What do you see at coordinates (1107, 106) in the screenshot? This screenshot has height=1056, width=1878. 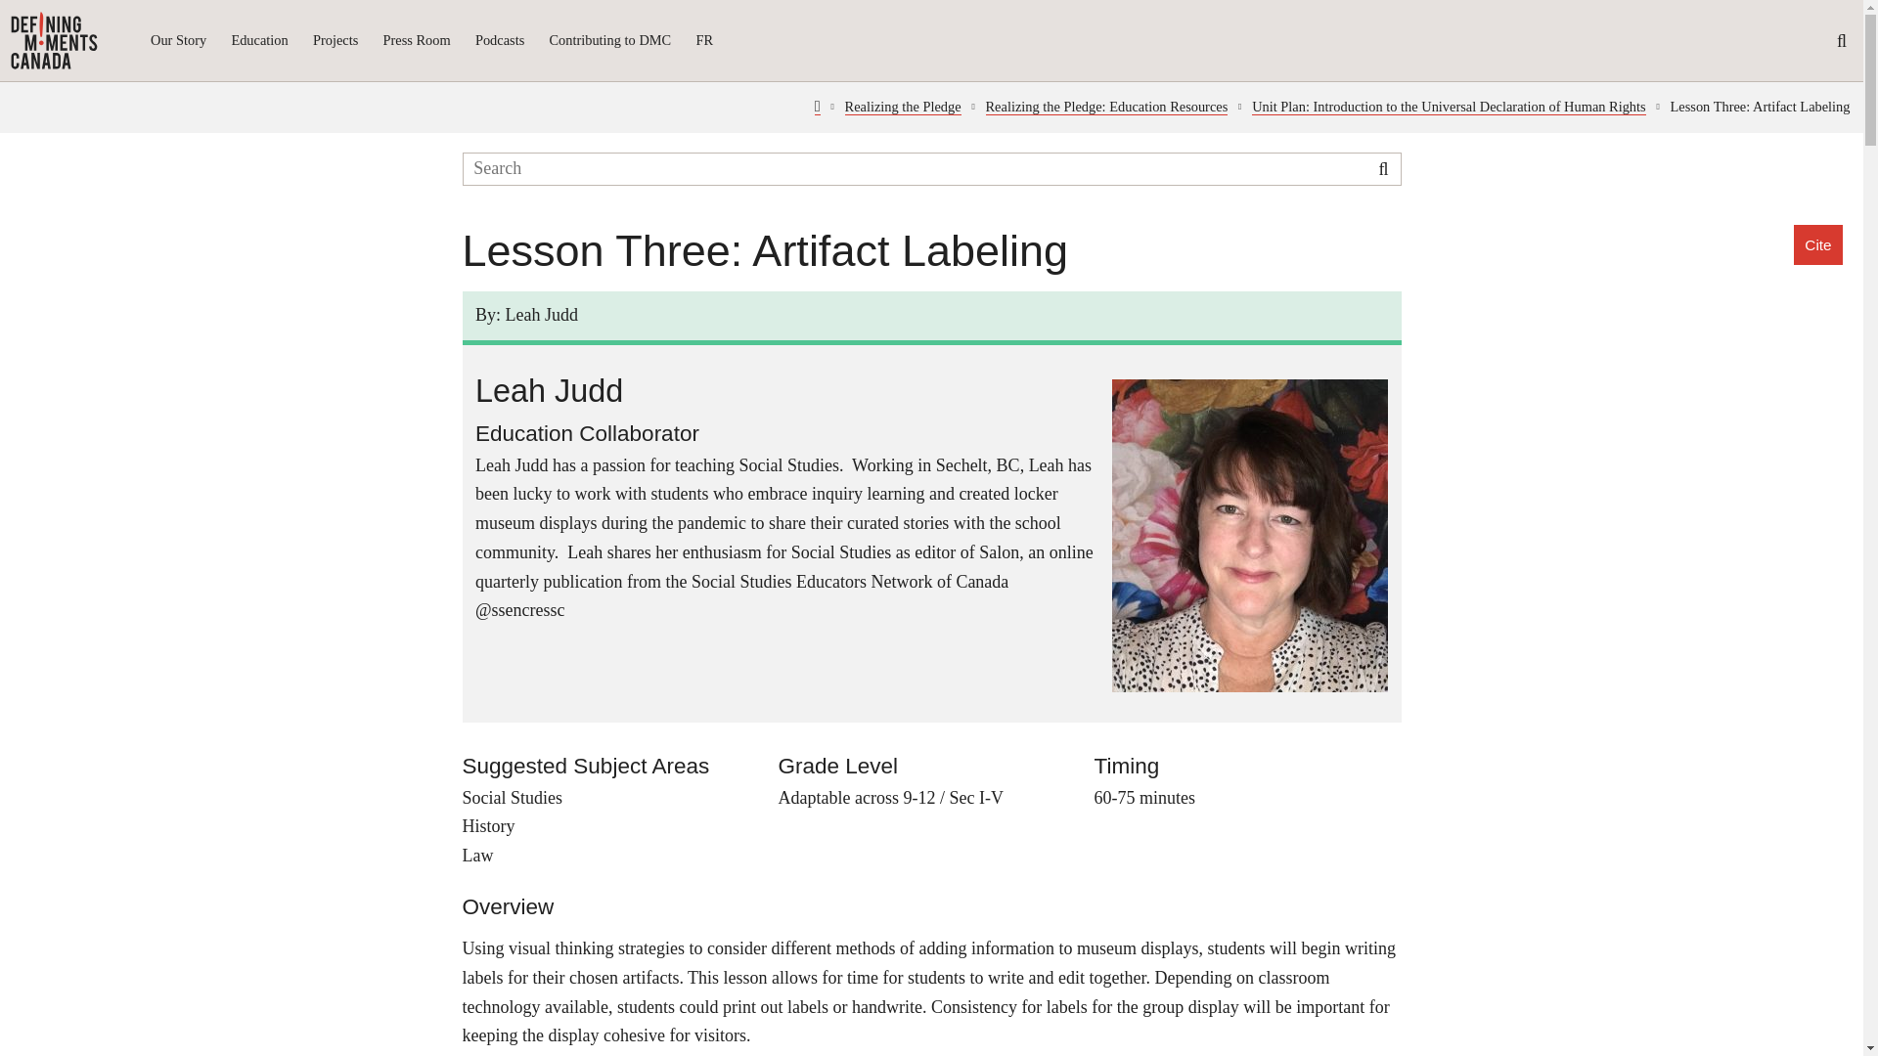 I see `Realizing the Pledge: Education Resources` at bounding box center [1107, 106].